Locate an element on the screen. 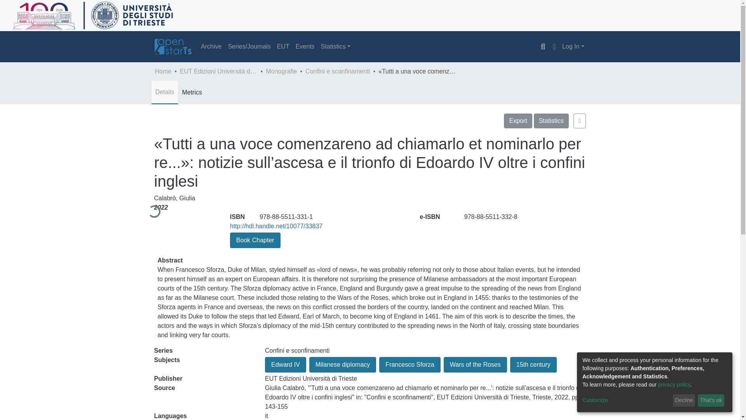 This screenshot has height=420, width=746. Details is located at coordinates (165, 92).